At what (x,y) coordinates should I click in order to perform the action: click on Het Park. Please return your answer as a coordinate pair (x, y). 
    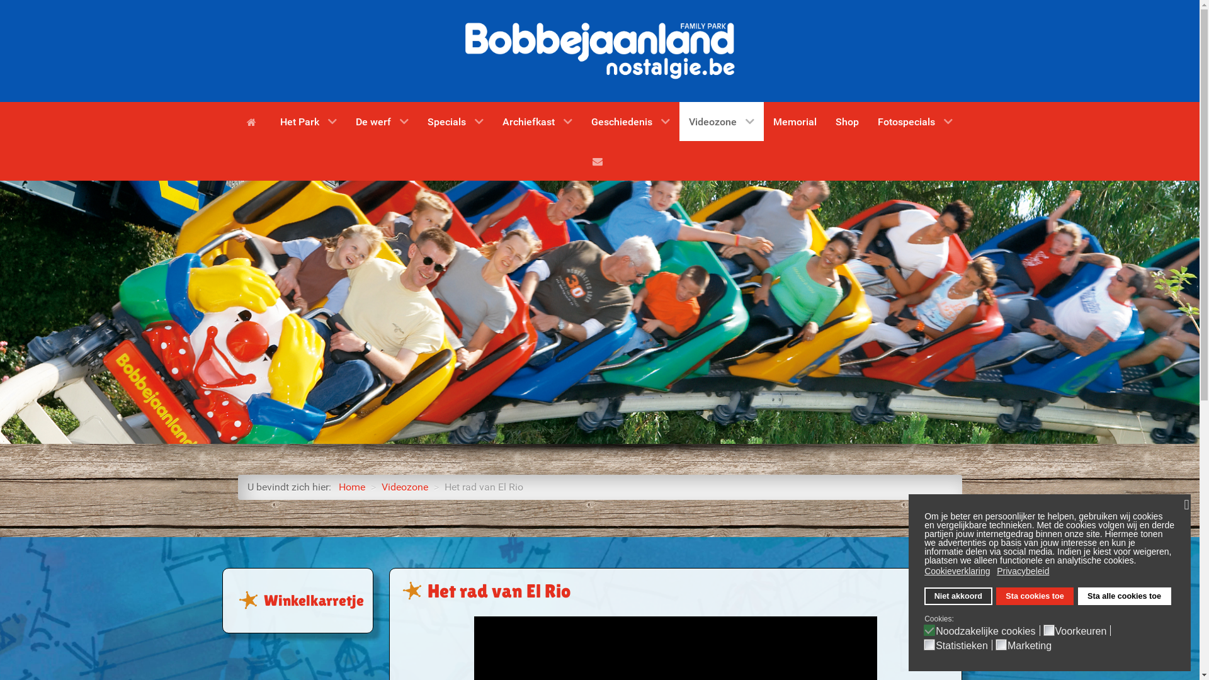
    Looking at the image, I should click on (309, 122).